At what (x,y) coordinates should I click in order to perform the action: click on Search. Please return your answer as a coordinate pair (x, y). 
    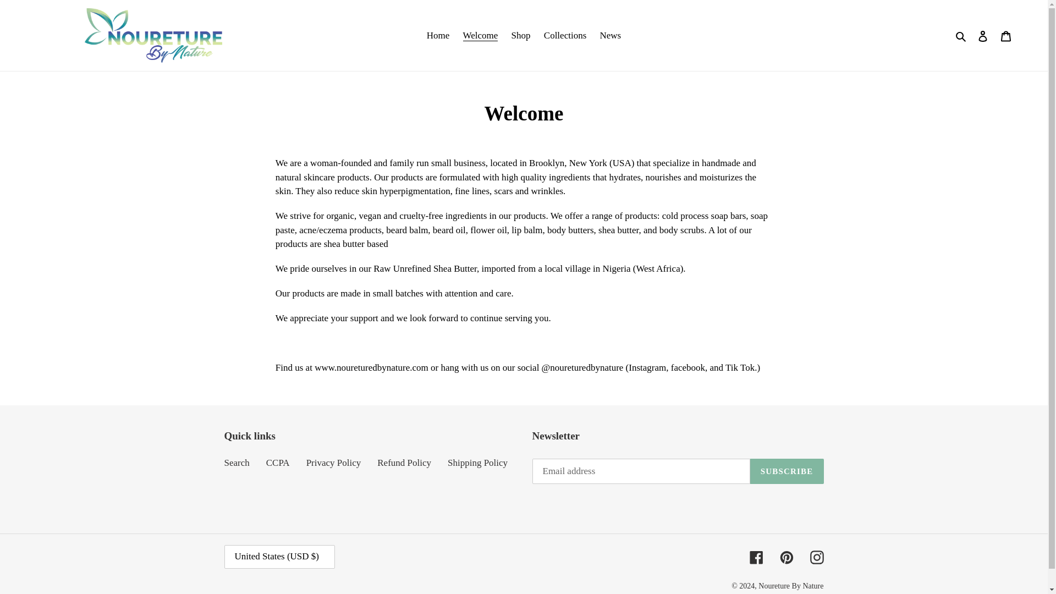
    Looking at the image, I should click on (237, 463).